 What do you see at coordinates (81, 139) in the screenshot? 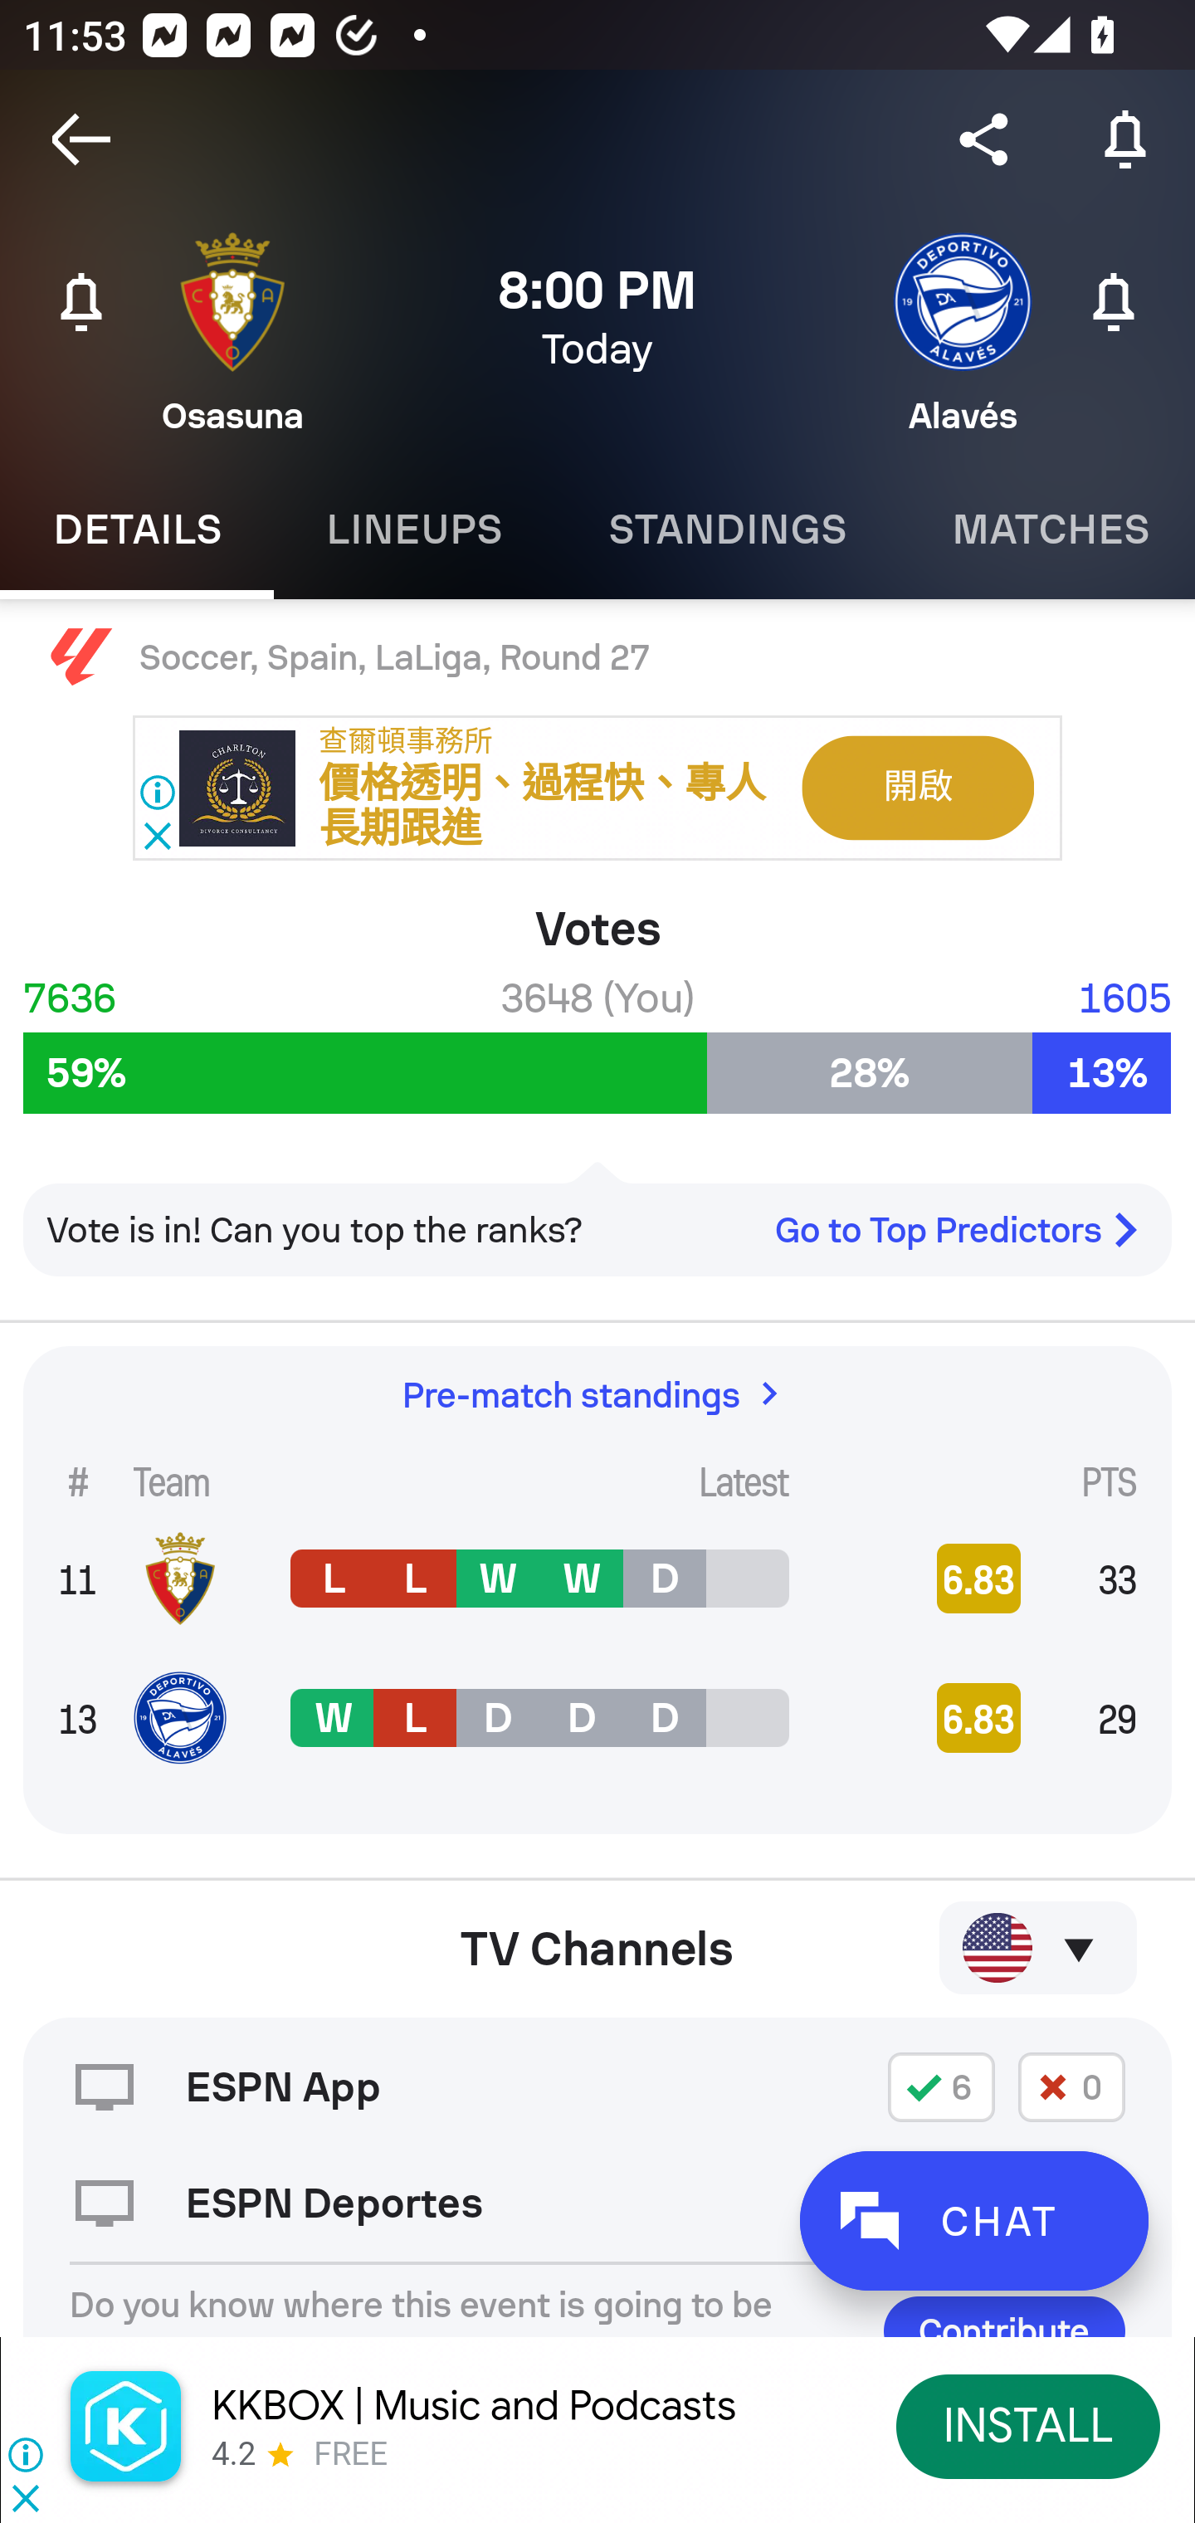
I see `Navigate up` at bounding box center [81, 139].